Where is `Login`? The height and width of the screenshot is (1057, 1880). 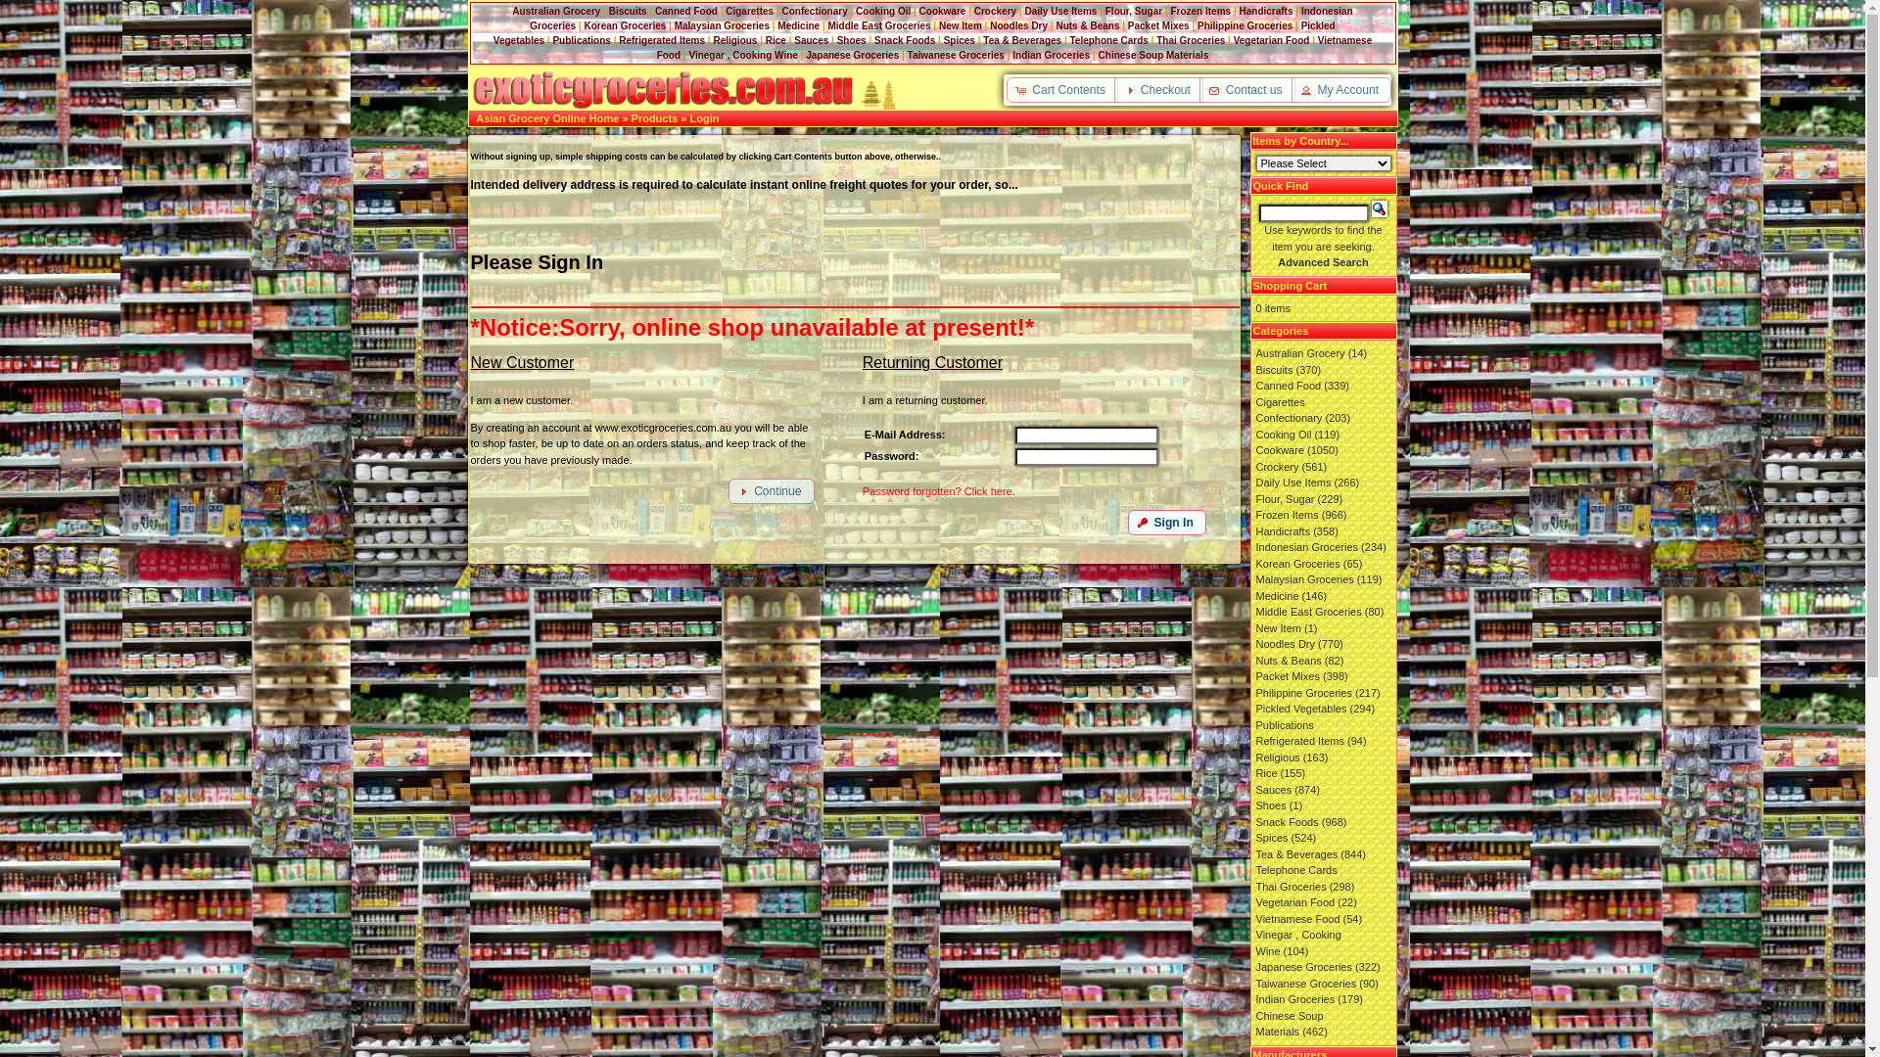 Login is located at coordinates (704, 118).